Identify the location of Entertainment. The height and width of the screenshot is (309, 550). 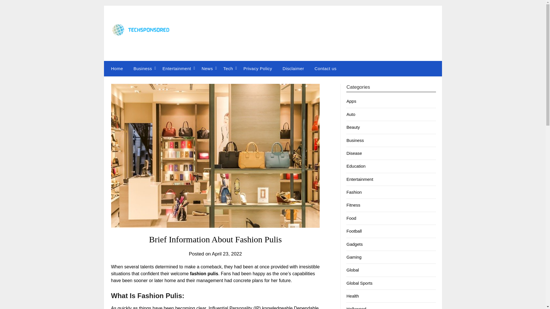
(177, 68).